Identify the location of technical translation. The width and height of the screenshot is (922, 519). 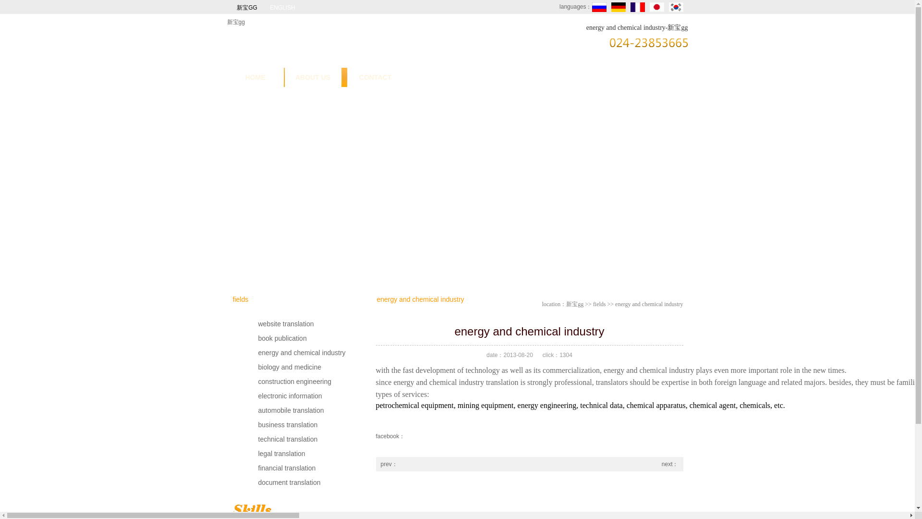
(290, 439).